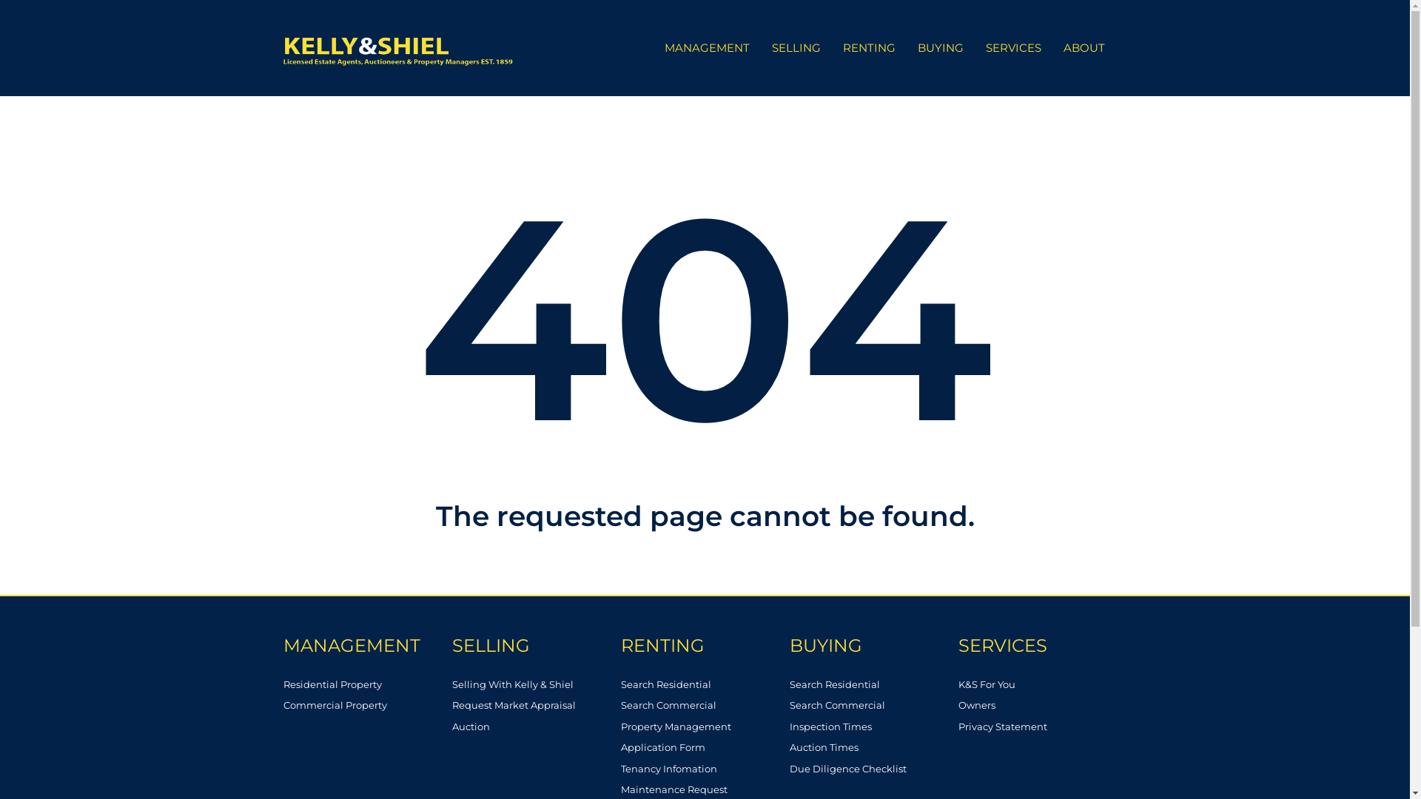 The height and width of the screenshot is (799, 1421). Describe the element at coordinates (873, 726) in the screenshot. I see `Inspection Times` at that location.